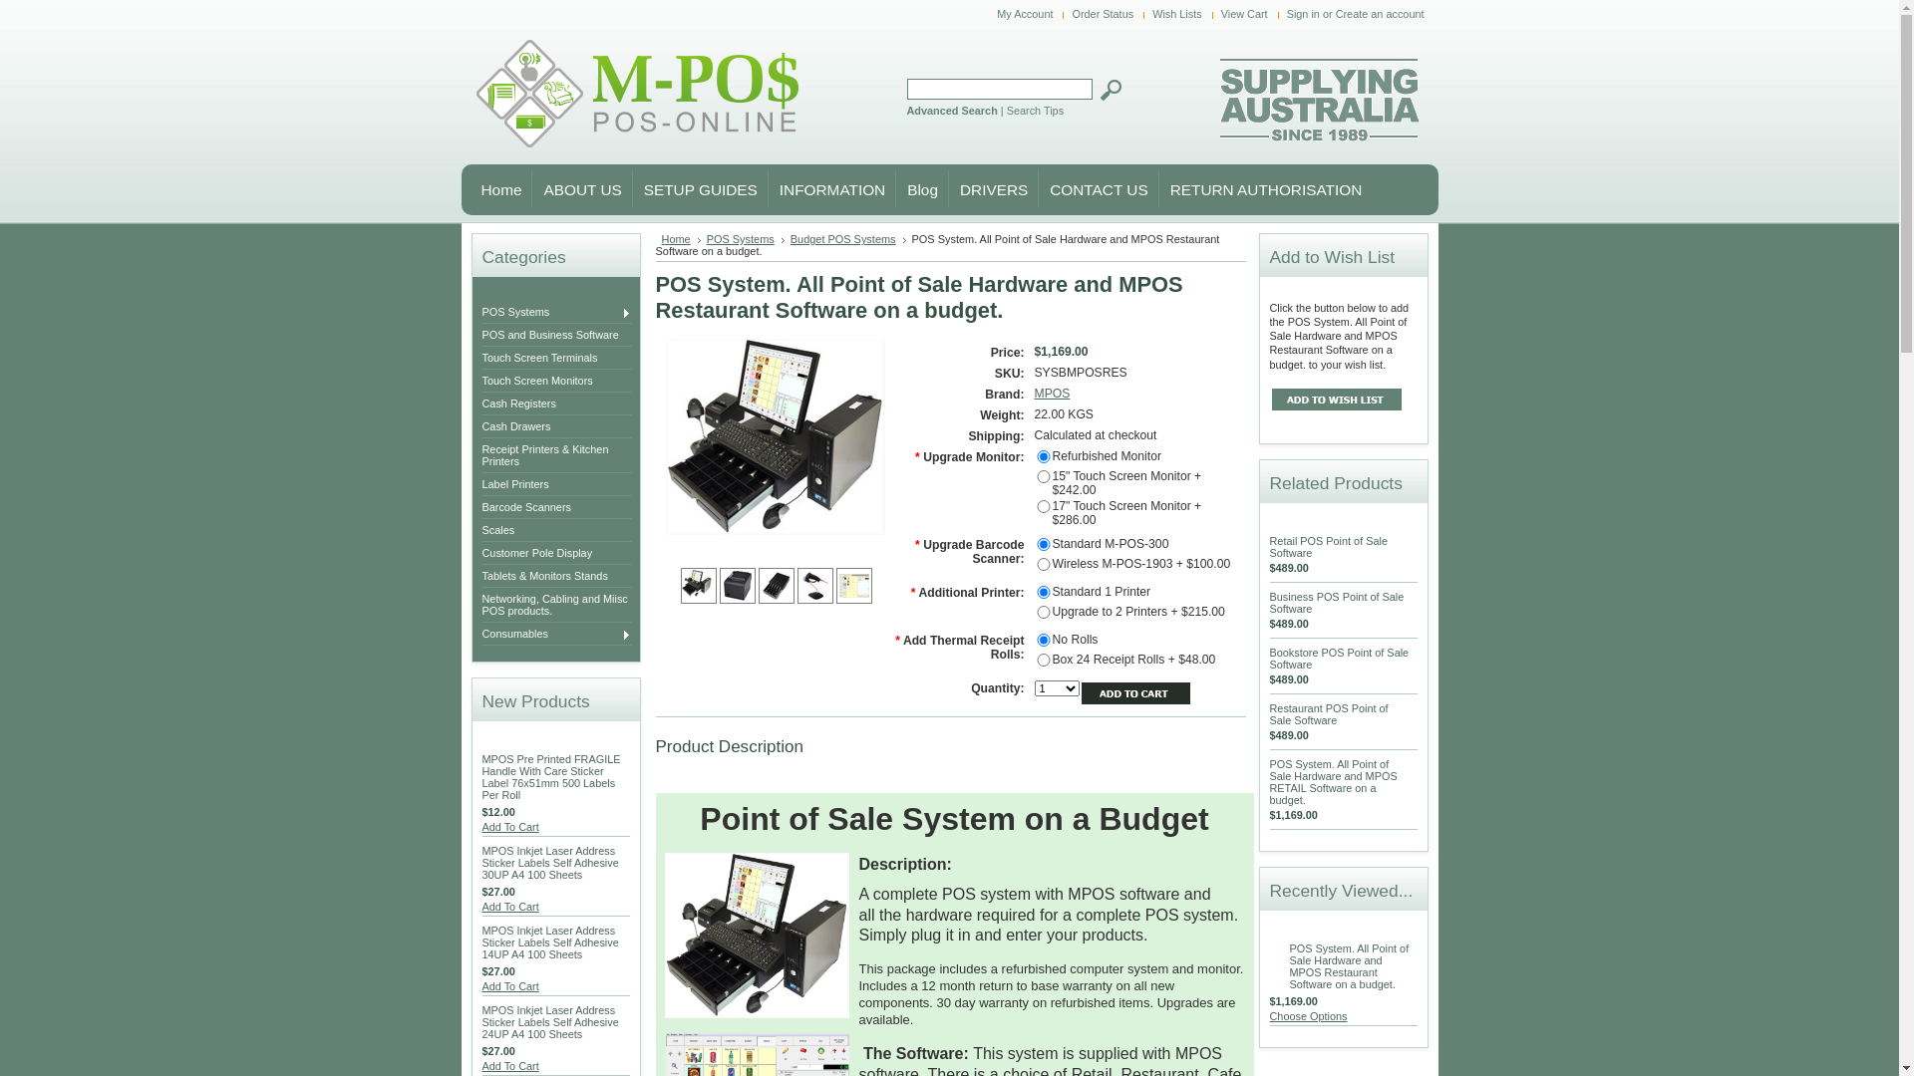 The image size is (1914, 1076). Describe the element at coordinates (698, 586) in the screenshot. I see `0` at that location.